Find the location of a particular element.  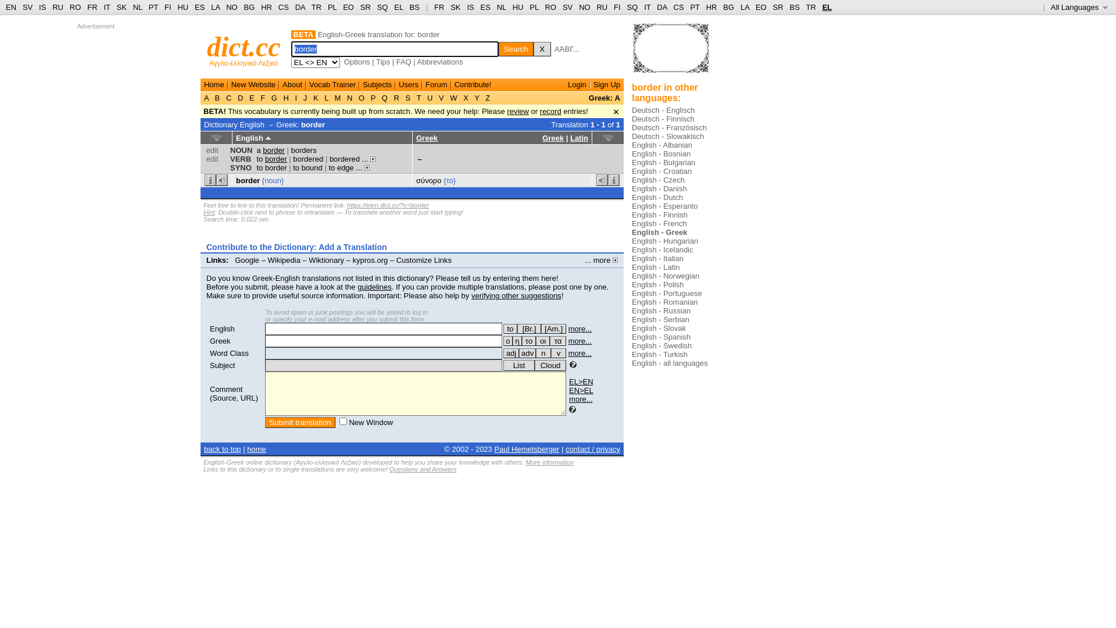

Google is located at coordinates (247, 261).